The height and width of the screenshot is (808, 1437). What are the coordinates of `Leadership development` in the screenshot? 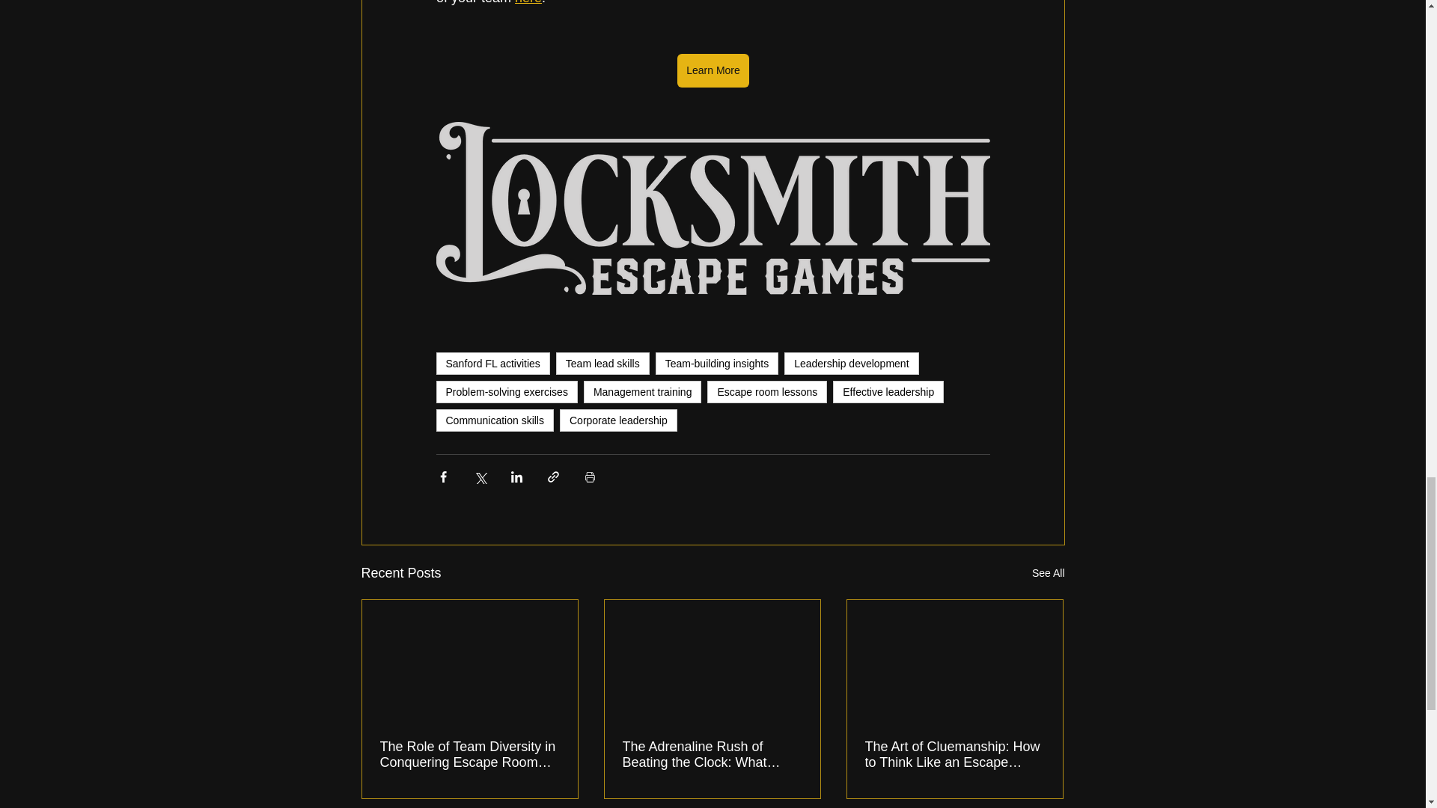 It's located at (851, 364).